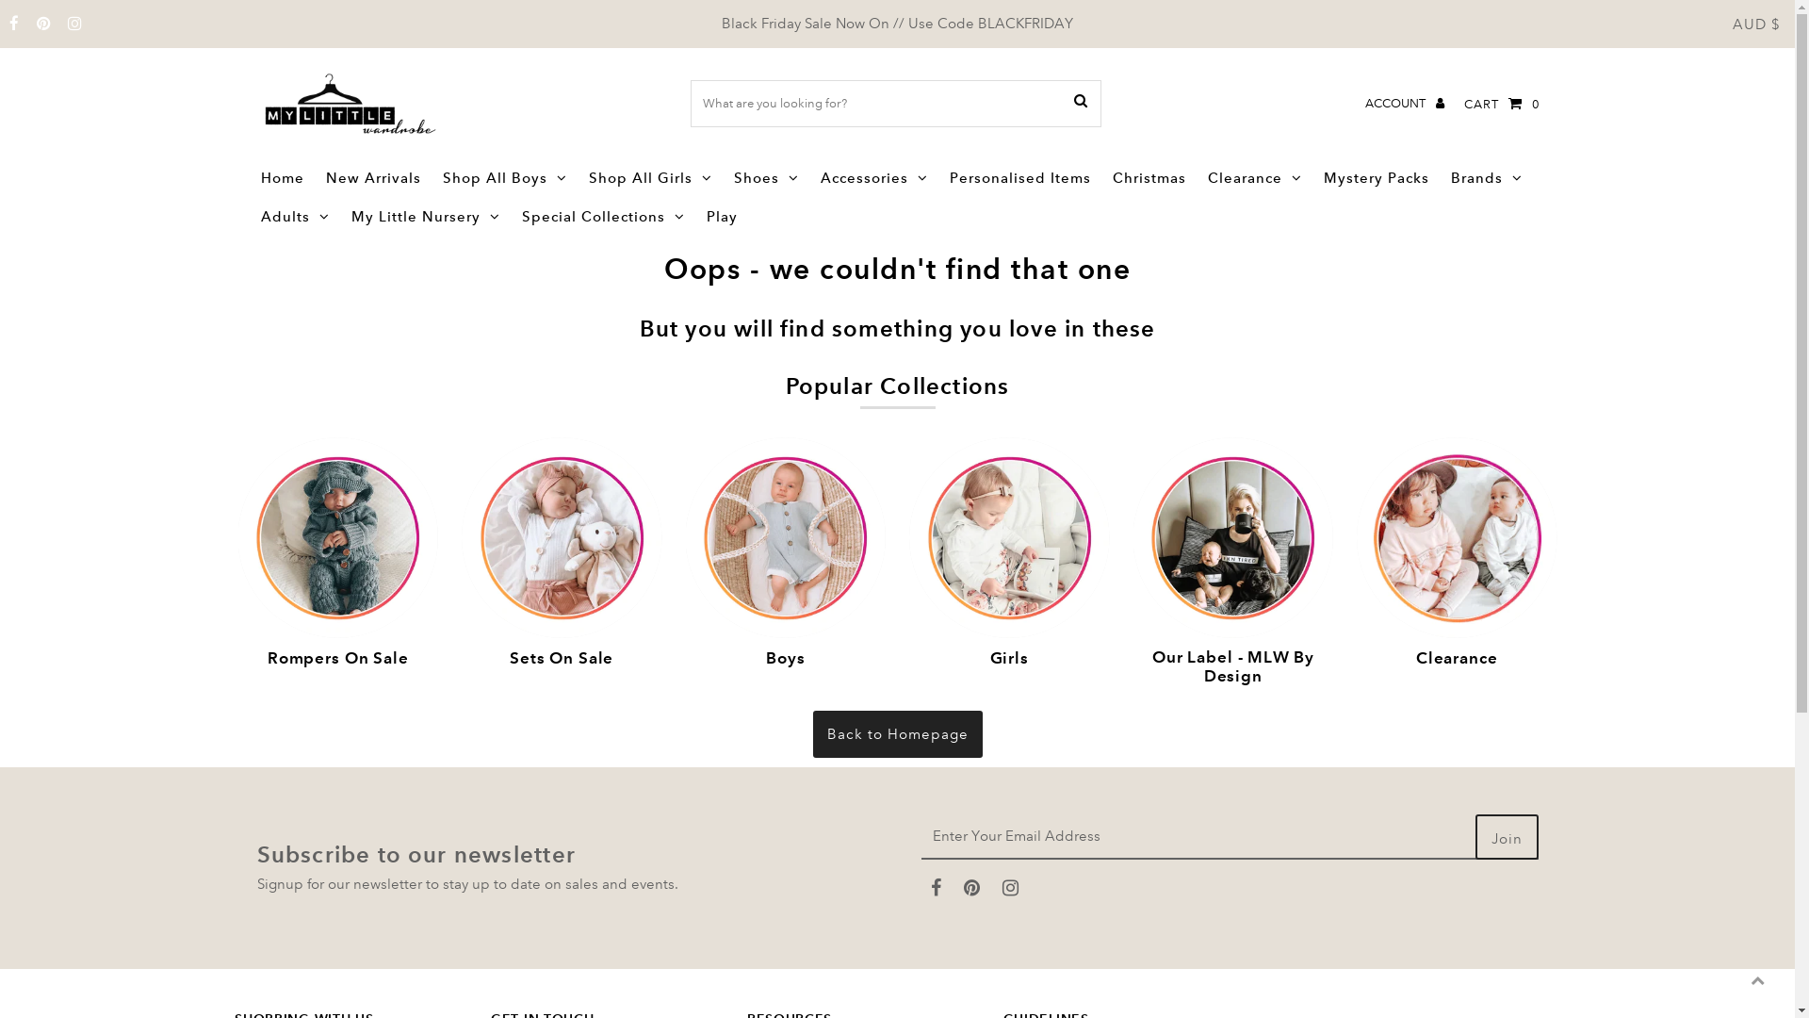 The width and height of the screenshot is (1809, 1018). I want to click on Shop All Boys, so click(505, 178).